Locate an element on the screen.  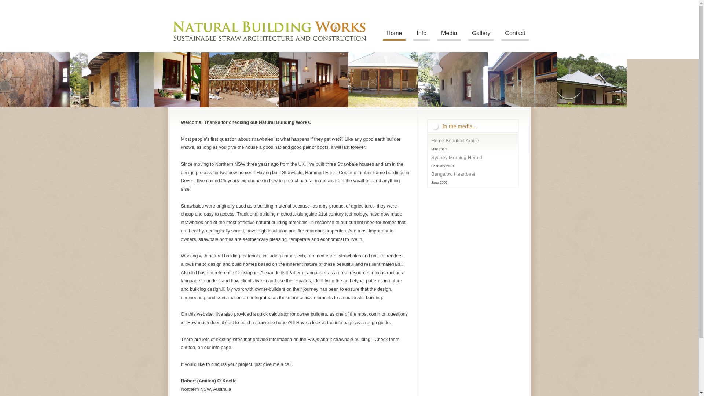
Bangalow Heartbeat is located at coordinates (453, 174).